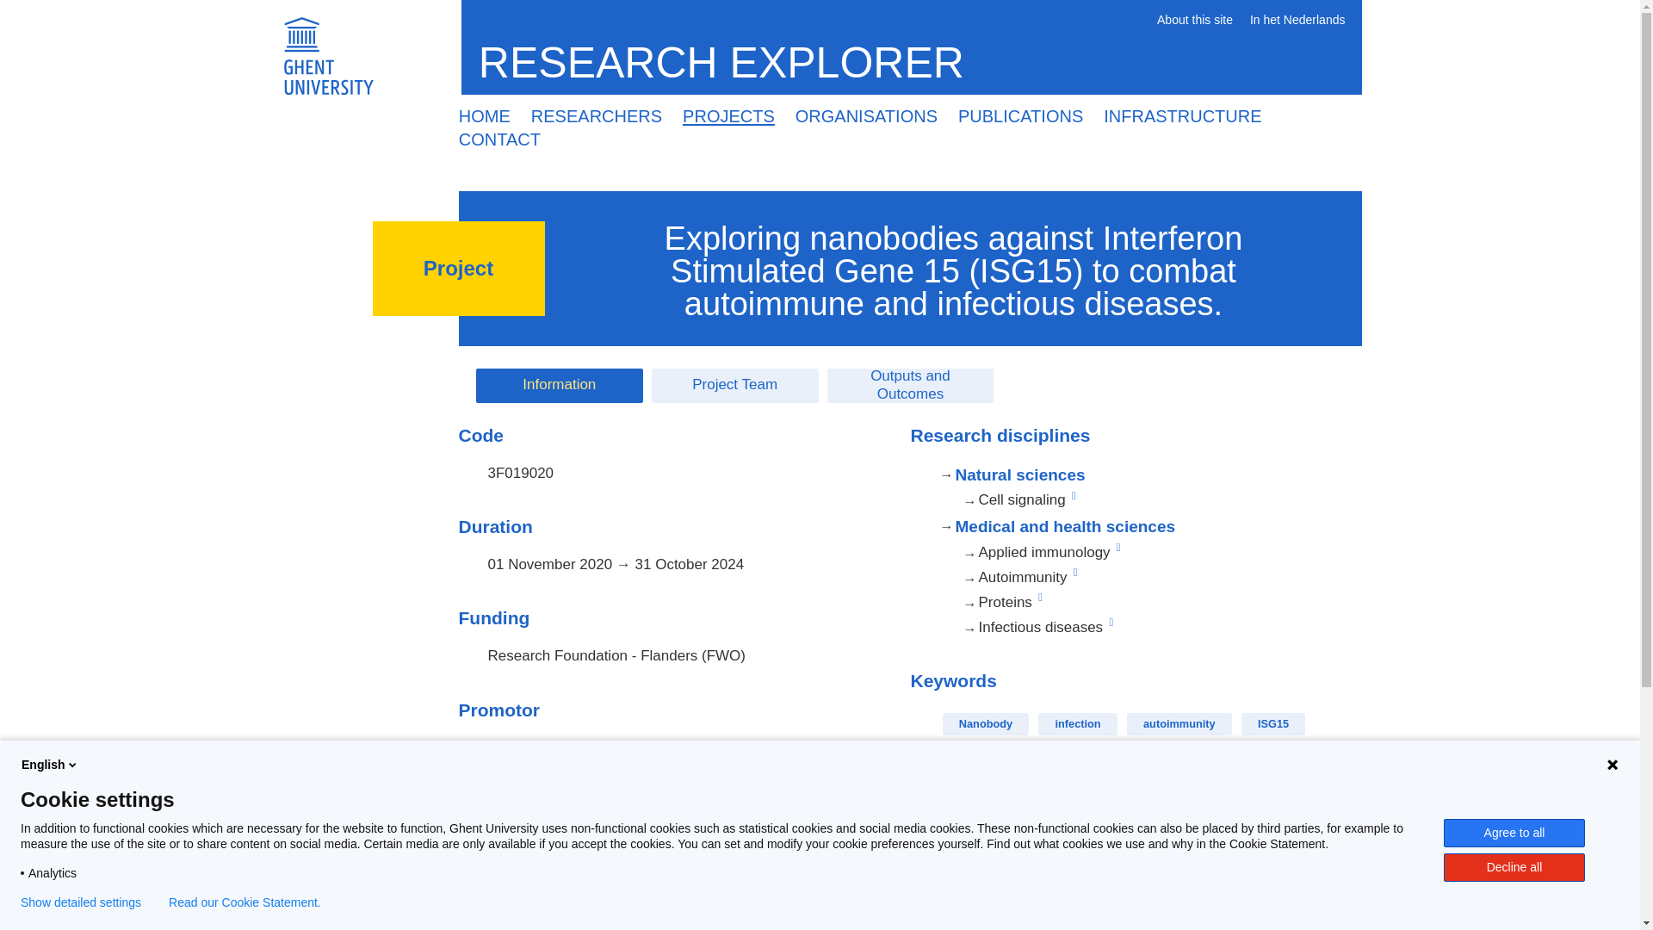  What do you see at coordinates (1297, 21) in the screenshot?
I see `In het Nederlands` at bounding box center [1297, 21].